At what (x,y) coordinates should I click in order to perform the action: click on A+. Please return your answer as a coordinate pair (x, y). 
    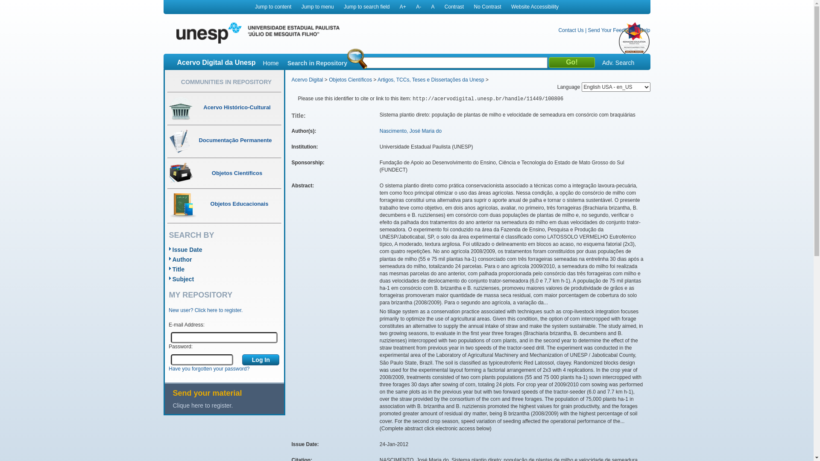
    Looking at the image, I should click on (403, 7).